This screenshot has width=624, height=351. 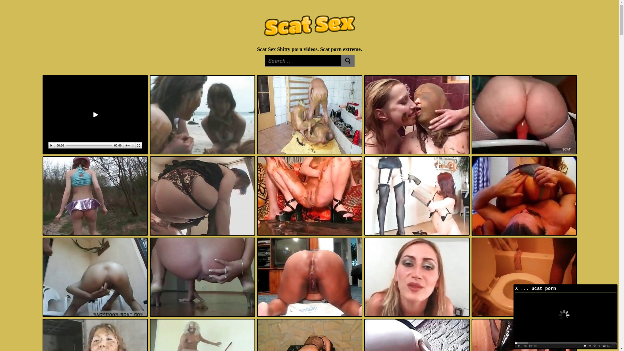 I want to click on  , so click(x=566, y=346).